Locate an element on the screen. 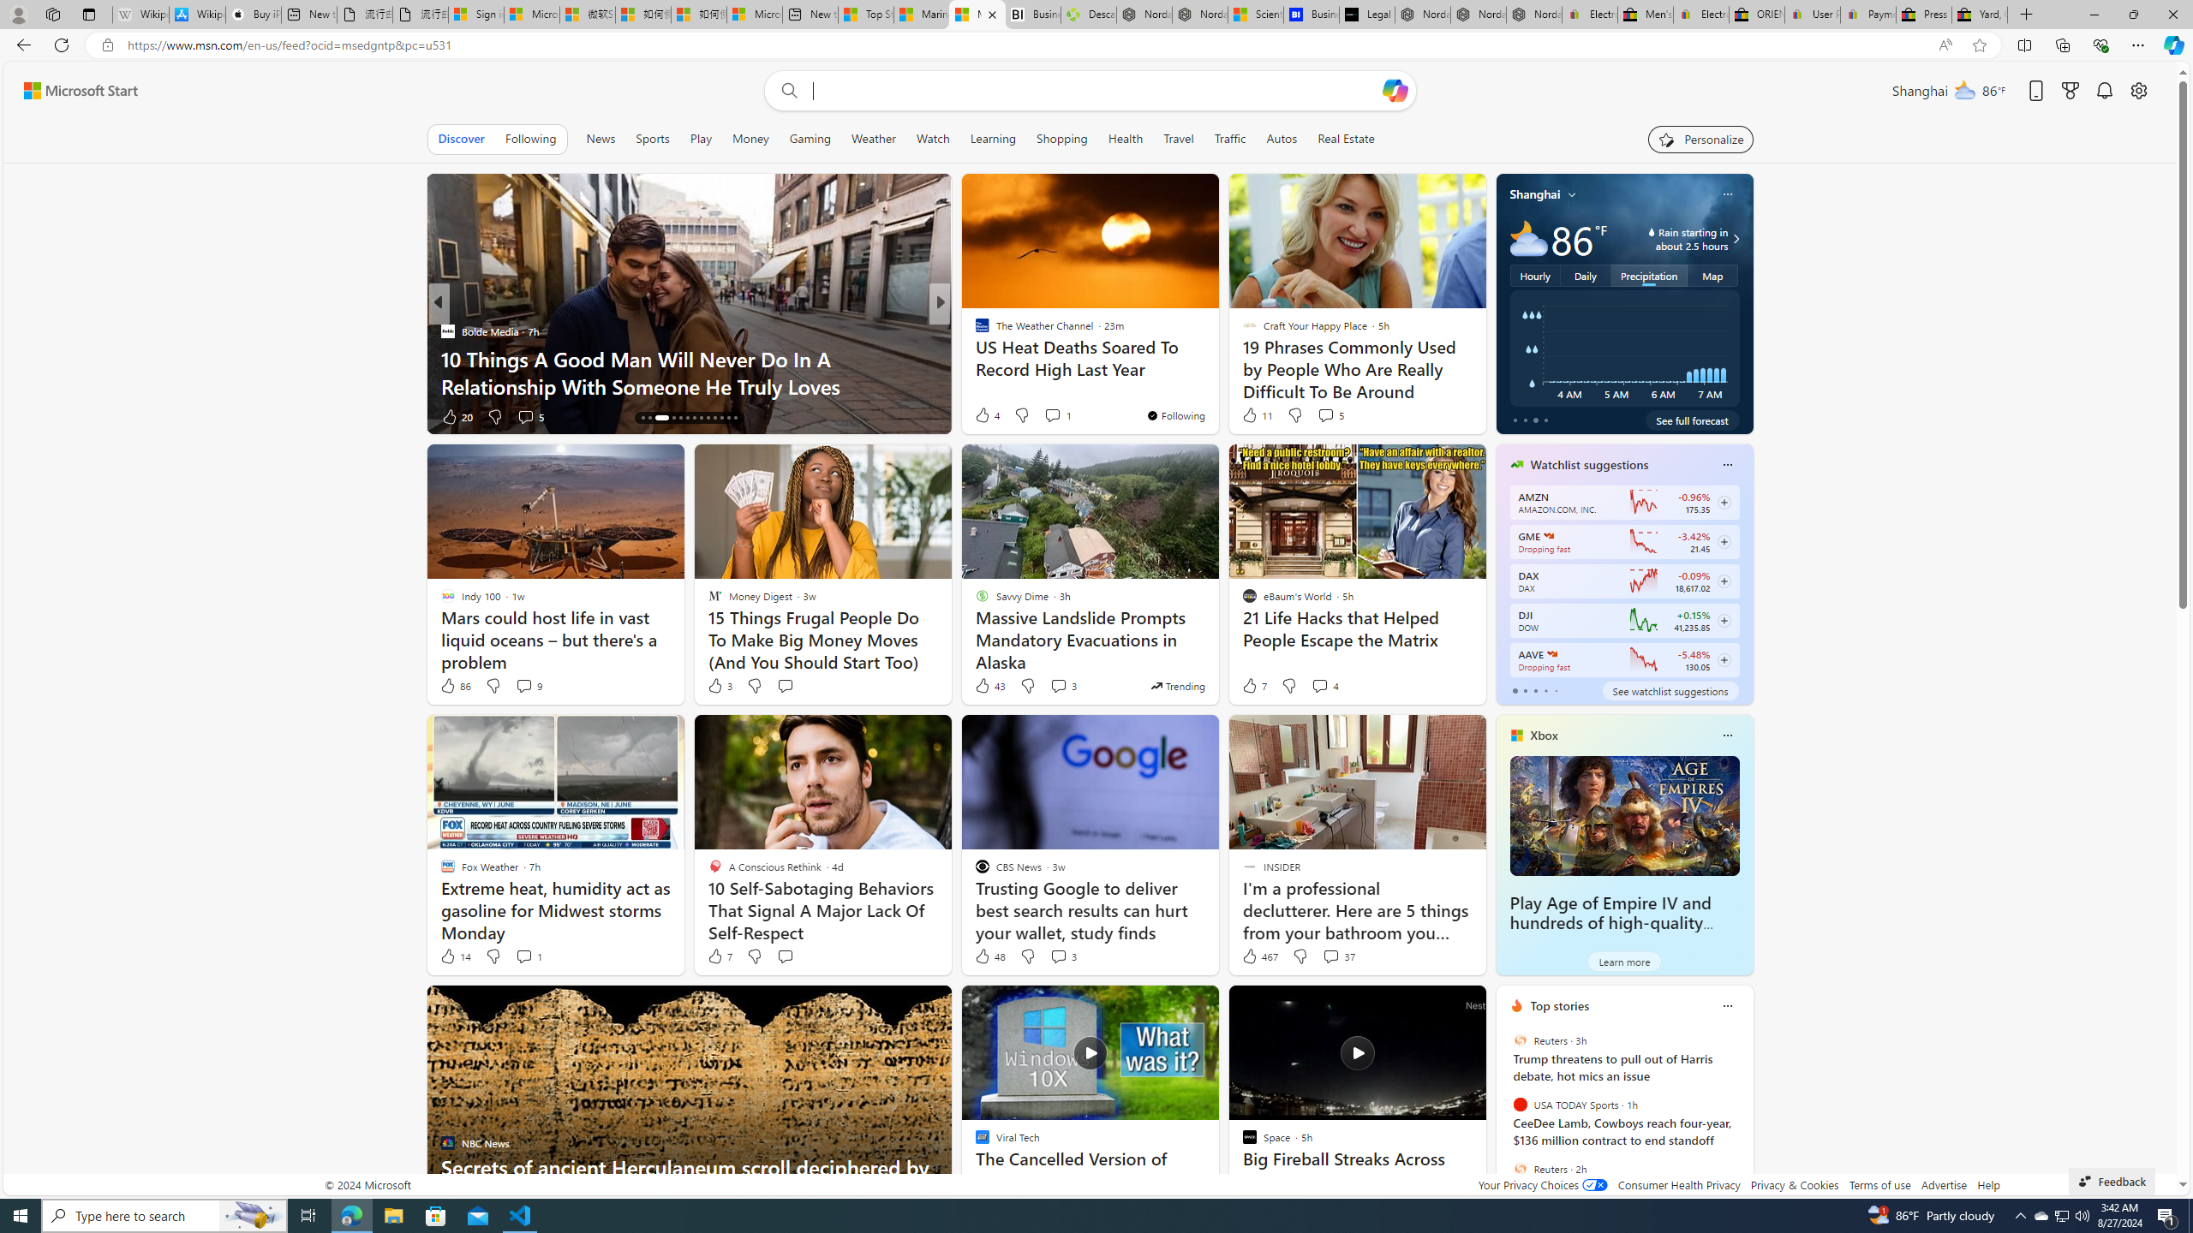  View comments 9 Comment is located at coordinates (528, 686).